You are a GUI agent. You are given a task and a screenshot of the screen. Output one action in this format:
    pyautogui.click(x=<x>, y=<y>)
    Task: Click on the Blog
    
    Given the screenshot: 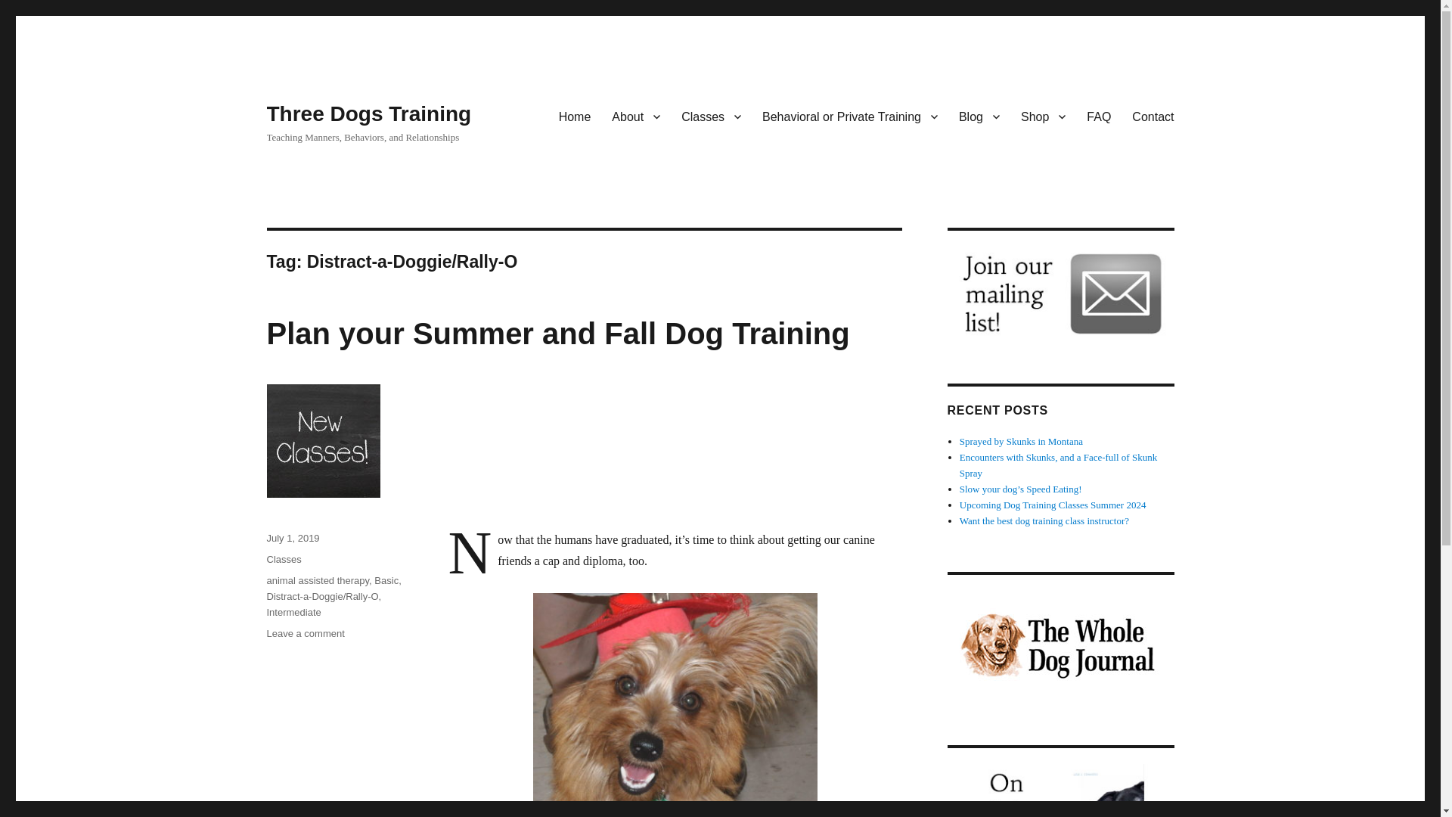 What is the action you would take?
    pyautogui.click(x=979, y=116)
    